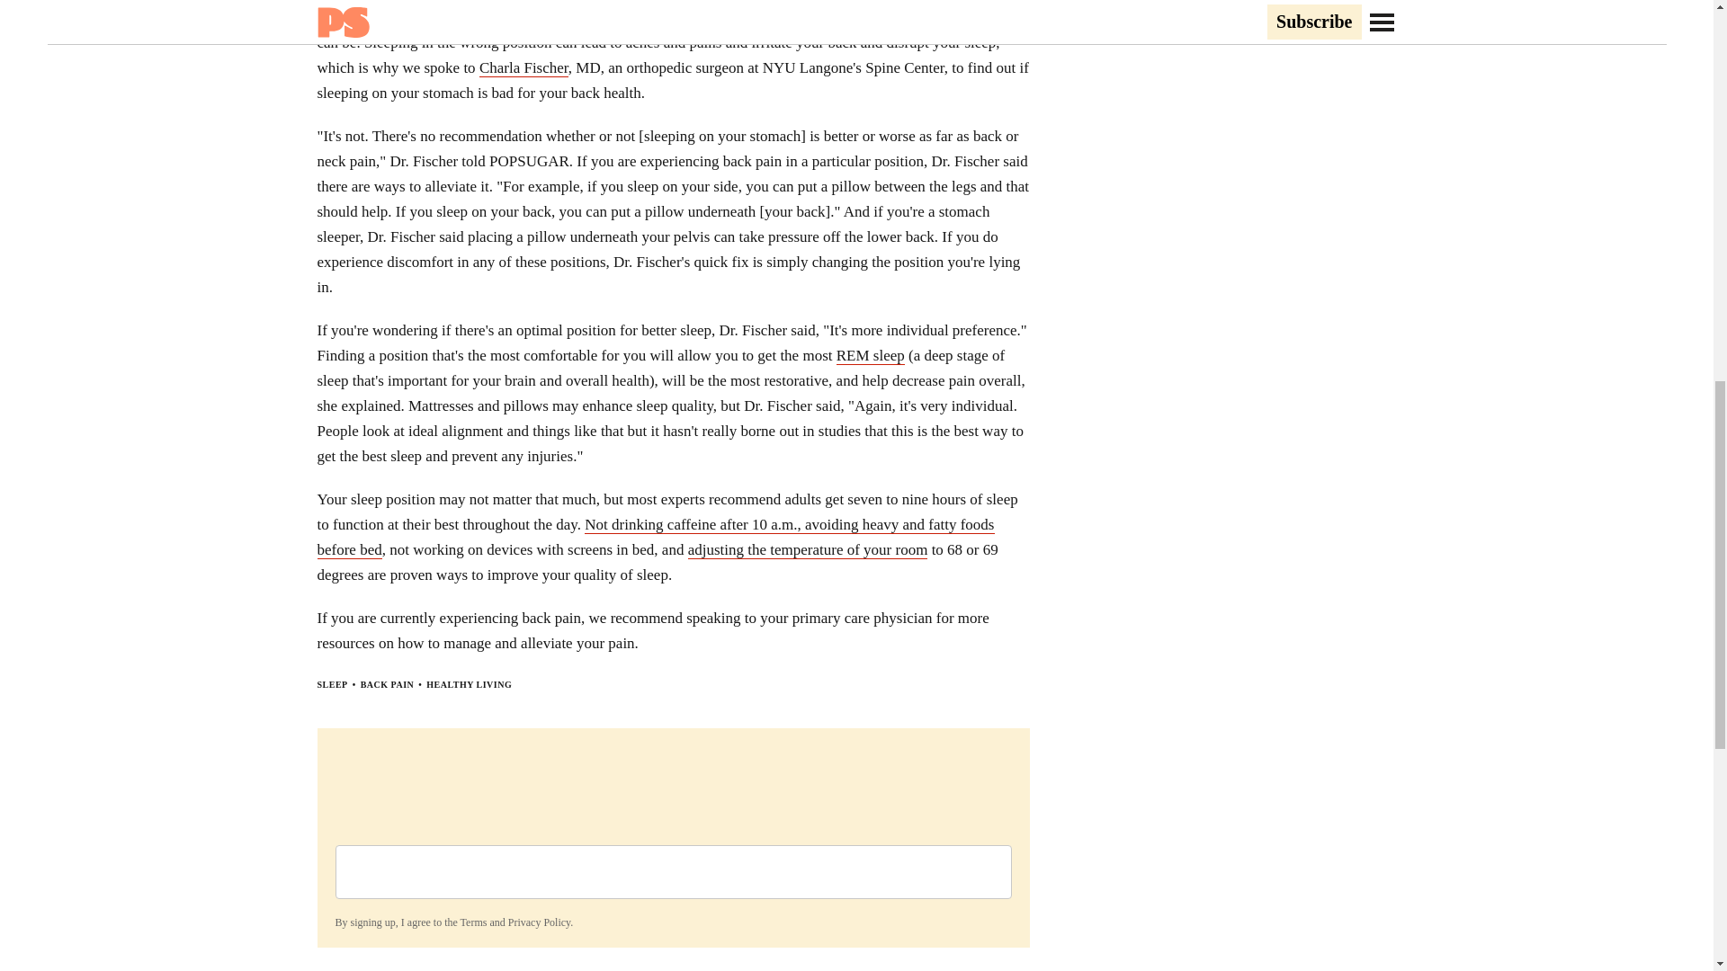 This screenshot has width=1727, height=971. Describe the element at coordinates (540, 922) in the screenshot. I see `Privacy Policy.` at that location.